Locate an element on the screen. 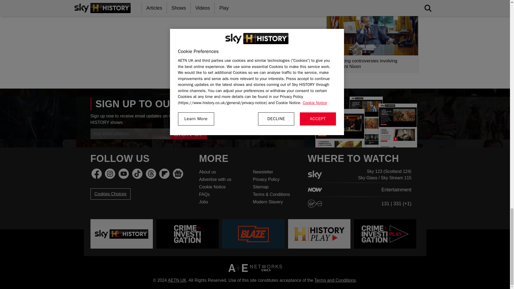  HISTORY Newsletter is located at coordinates (276, 172).